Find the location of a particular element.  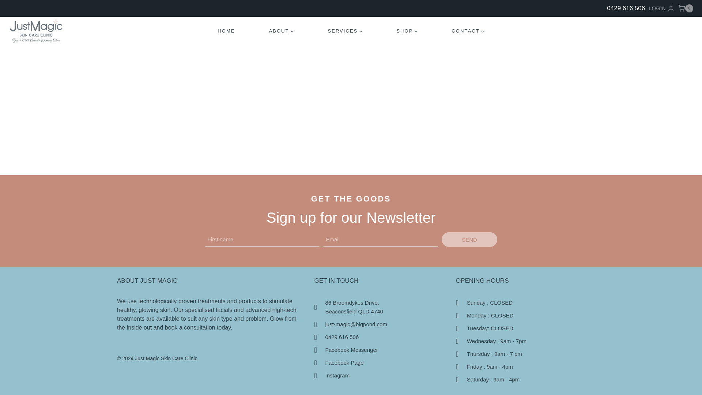

CONTACT is located at coordinates (345, 31).